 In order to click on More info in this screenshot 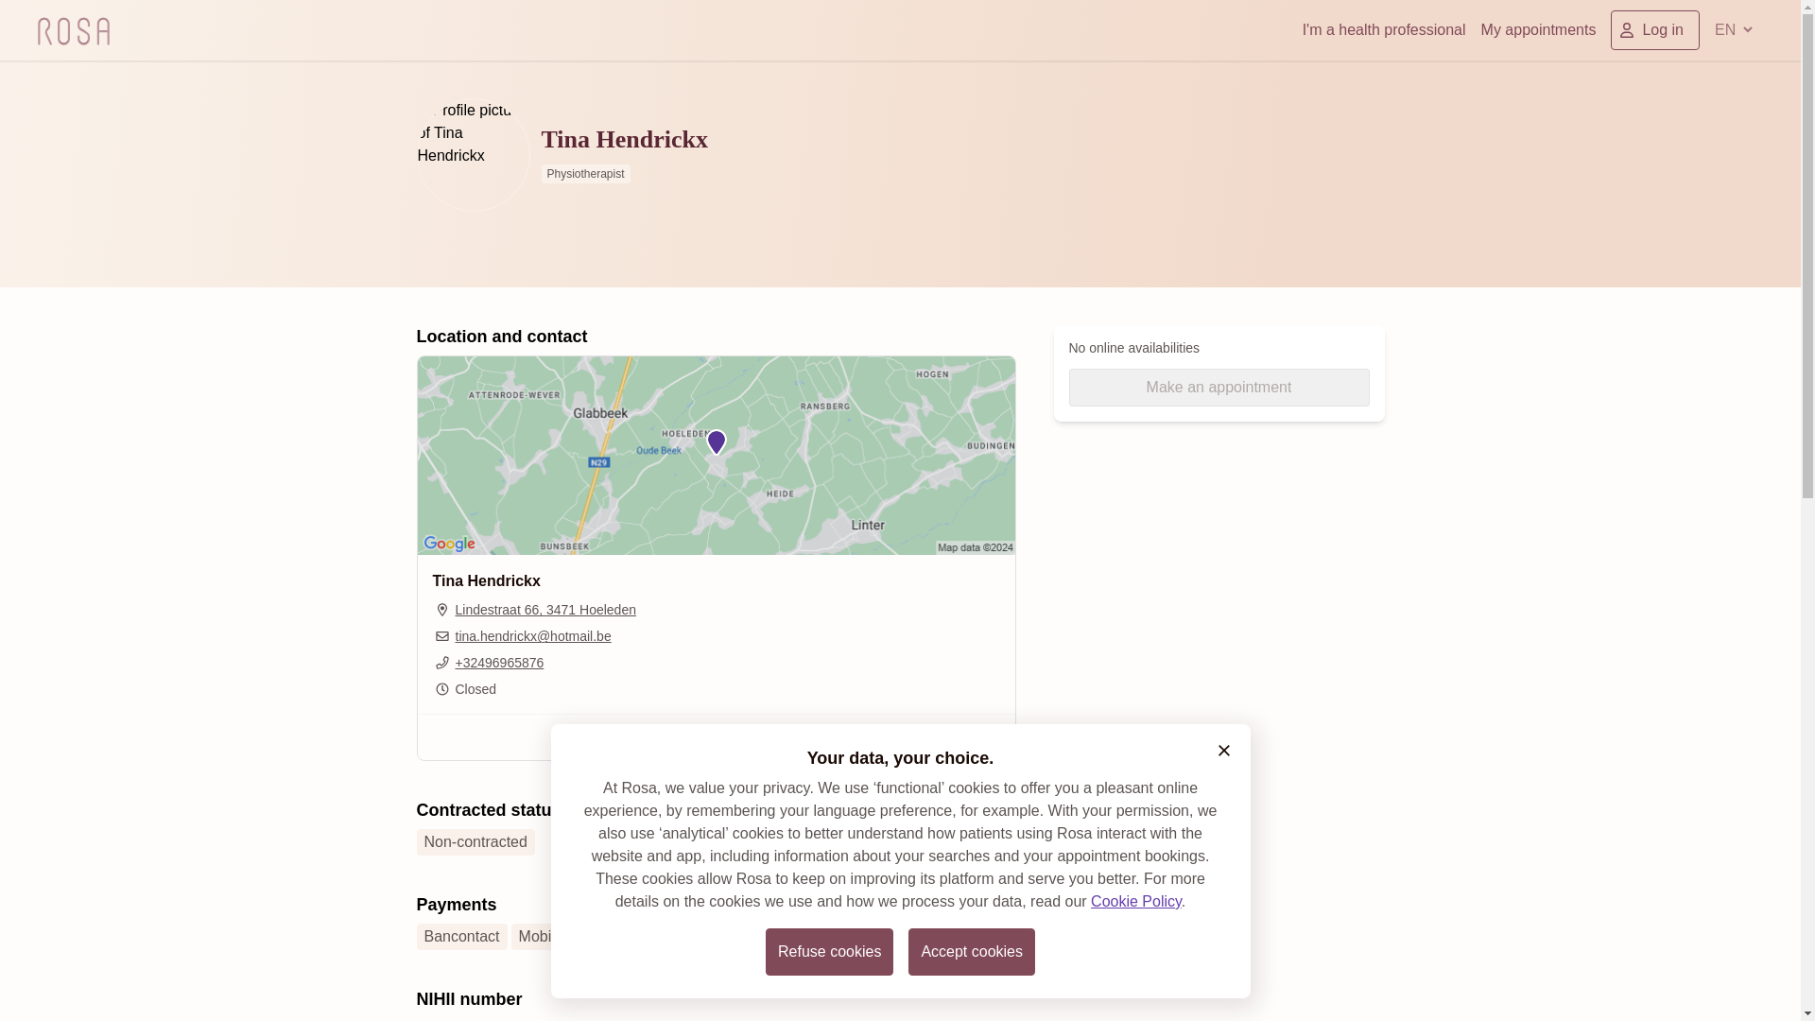, I will do `click(716, 736)`.